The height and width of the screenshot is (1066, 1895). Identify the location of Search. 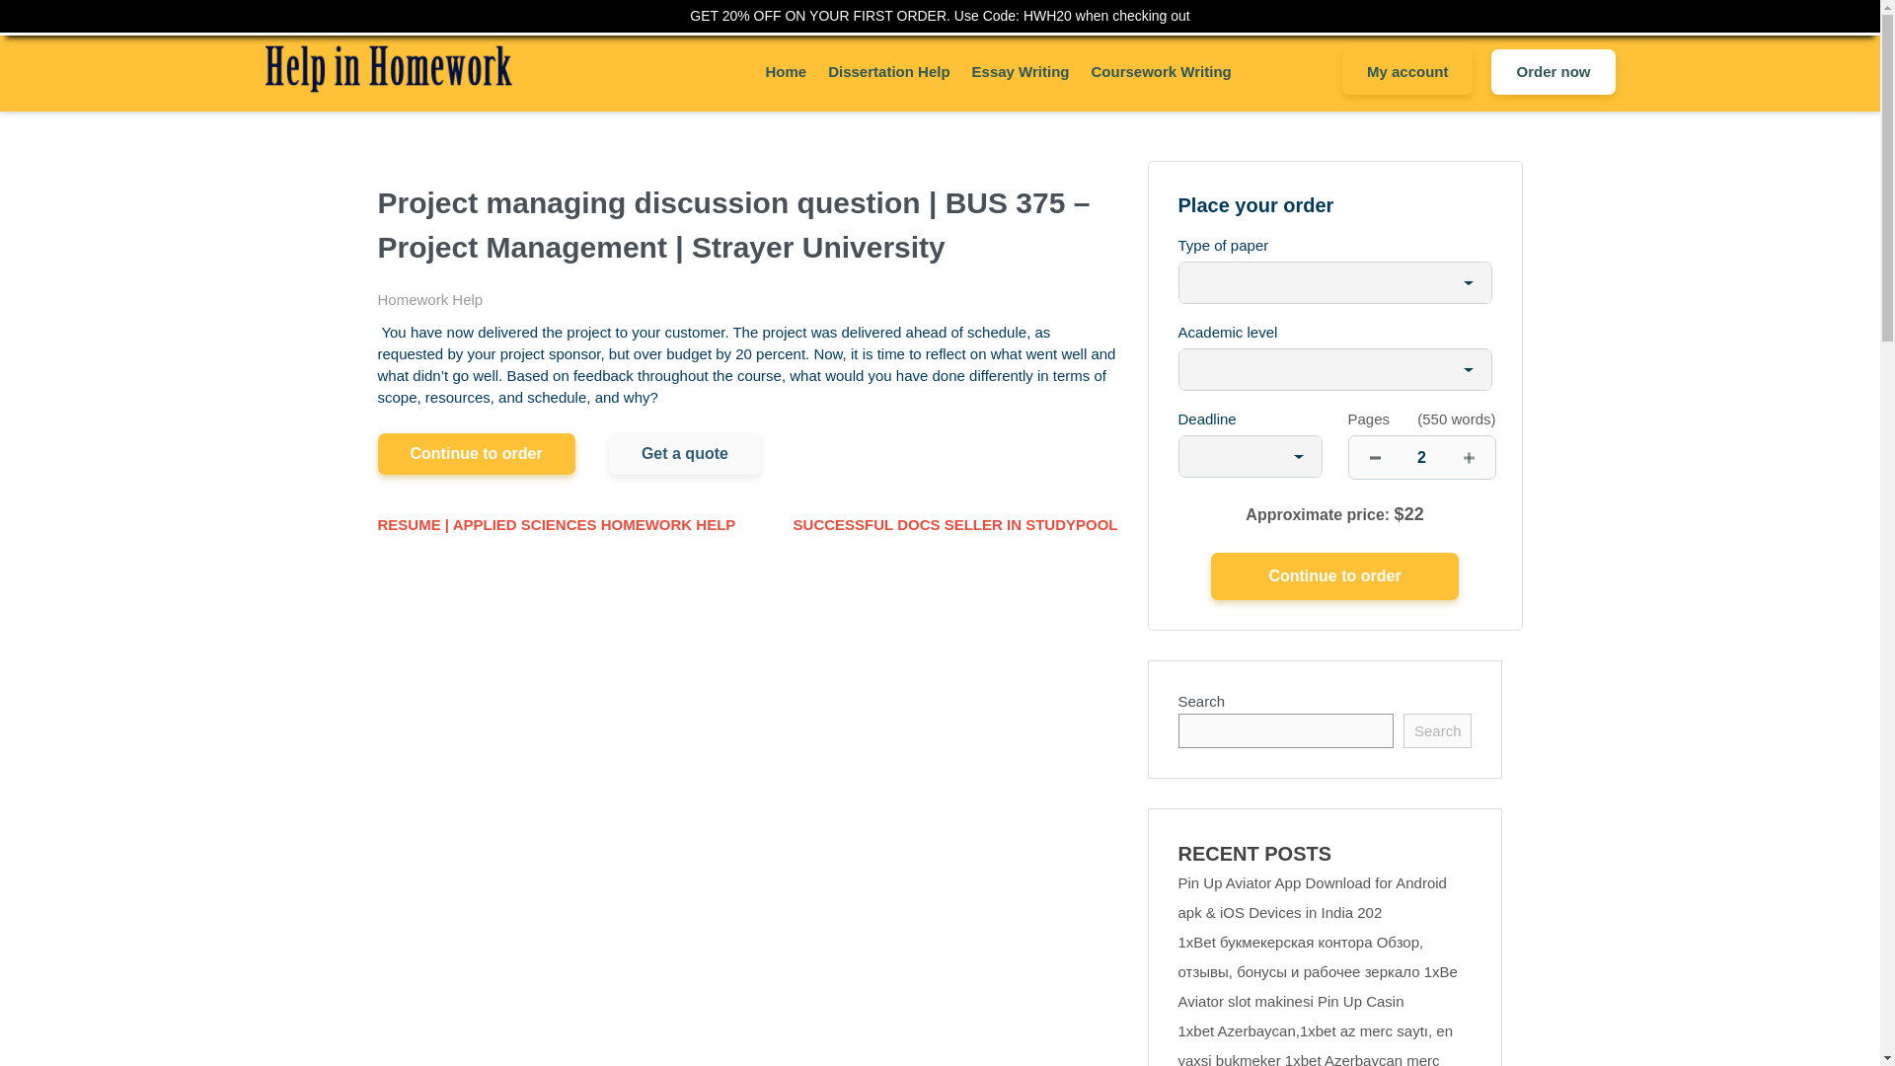
(1437, 730).